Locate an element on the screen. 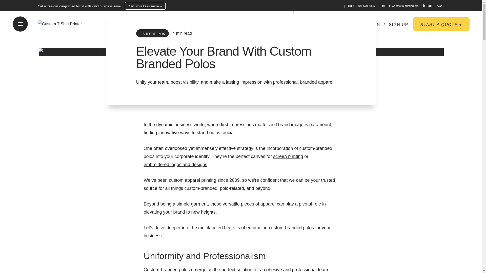 The width and height of the screenshot is (486, 273). Contact a printing pro is located at coordinates (405, 6).